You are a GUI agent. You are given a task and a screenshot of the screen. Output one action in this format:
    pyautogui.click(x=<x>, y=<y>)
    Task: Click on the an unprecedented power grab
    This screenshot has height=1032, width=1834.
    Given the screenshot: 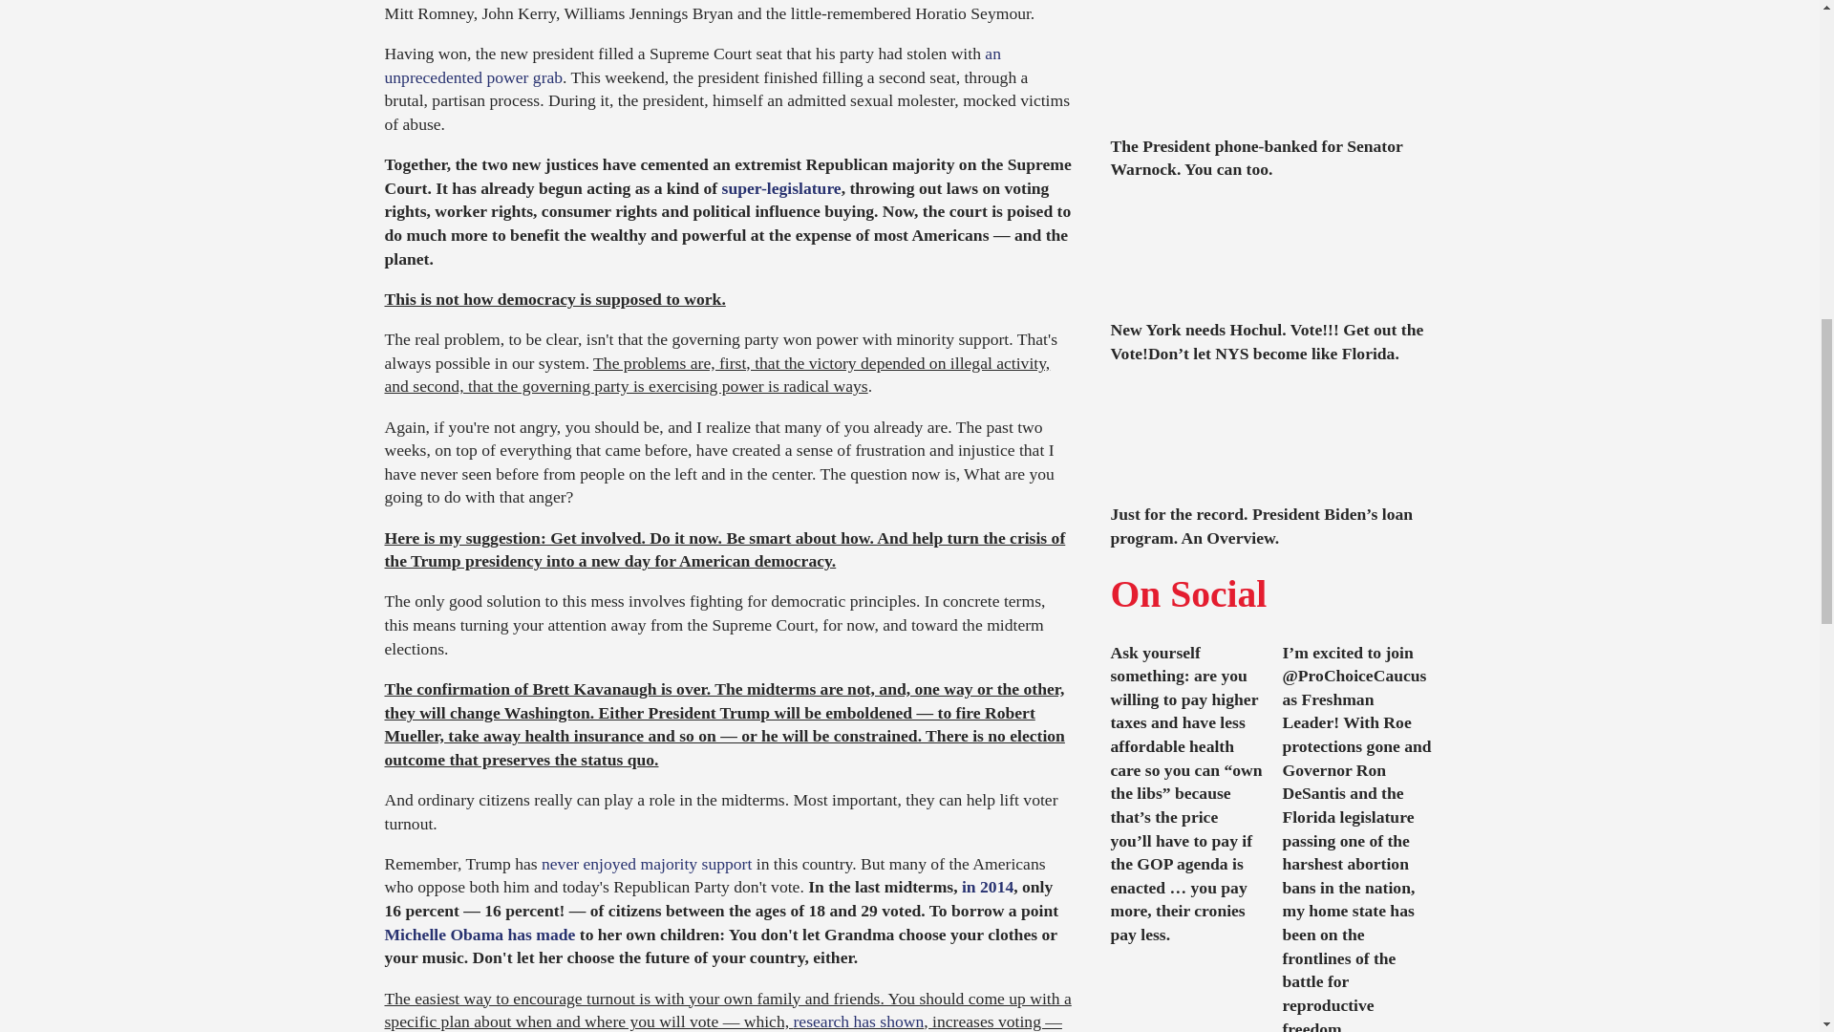 What is the action you would take?
    pyautogui.click(x=692, y=65)
    